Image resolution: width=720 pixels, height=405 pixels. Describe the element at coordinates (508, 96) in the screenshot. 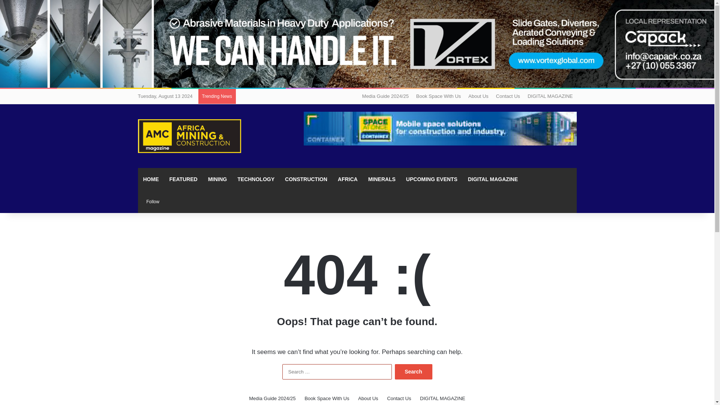

I see `Contact Us` at that location.